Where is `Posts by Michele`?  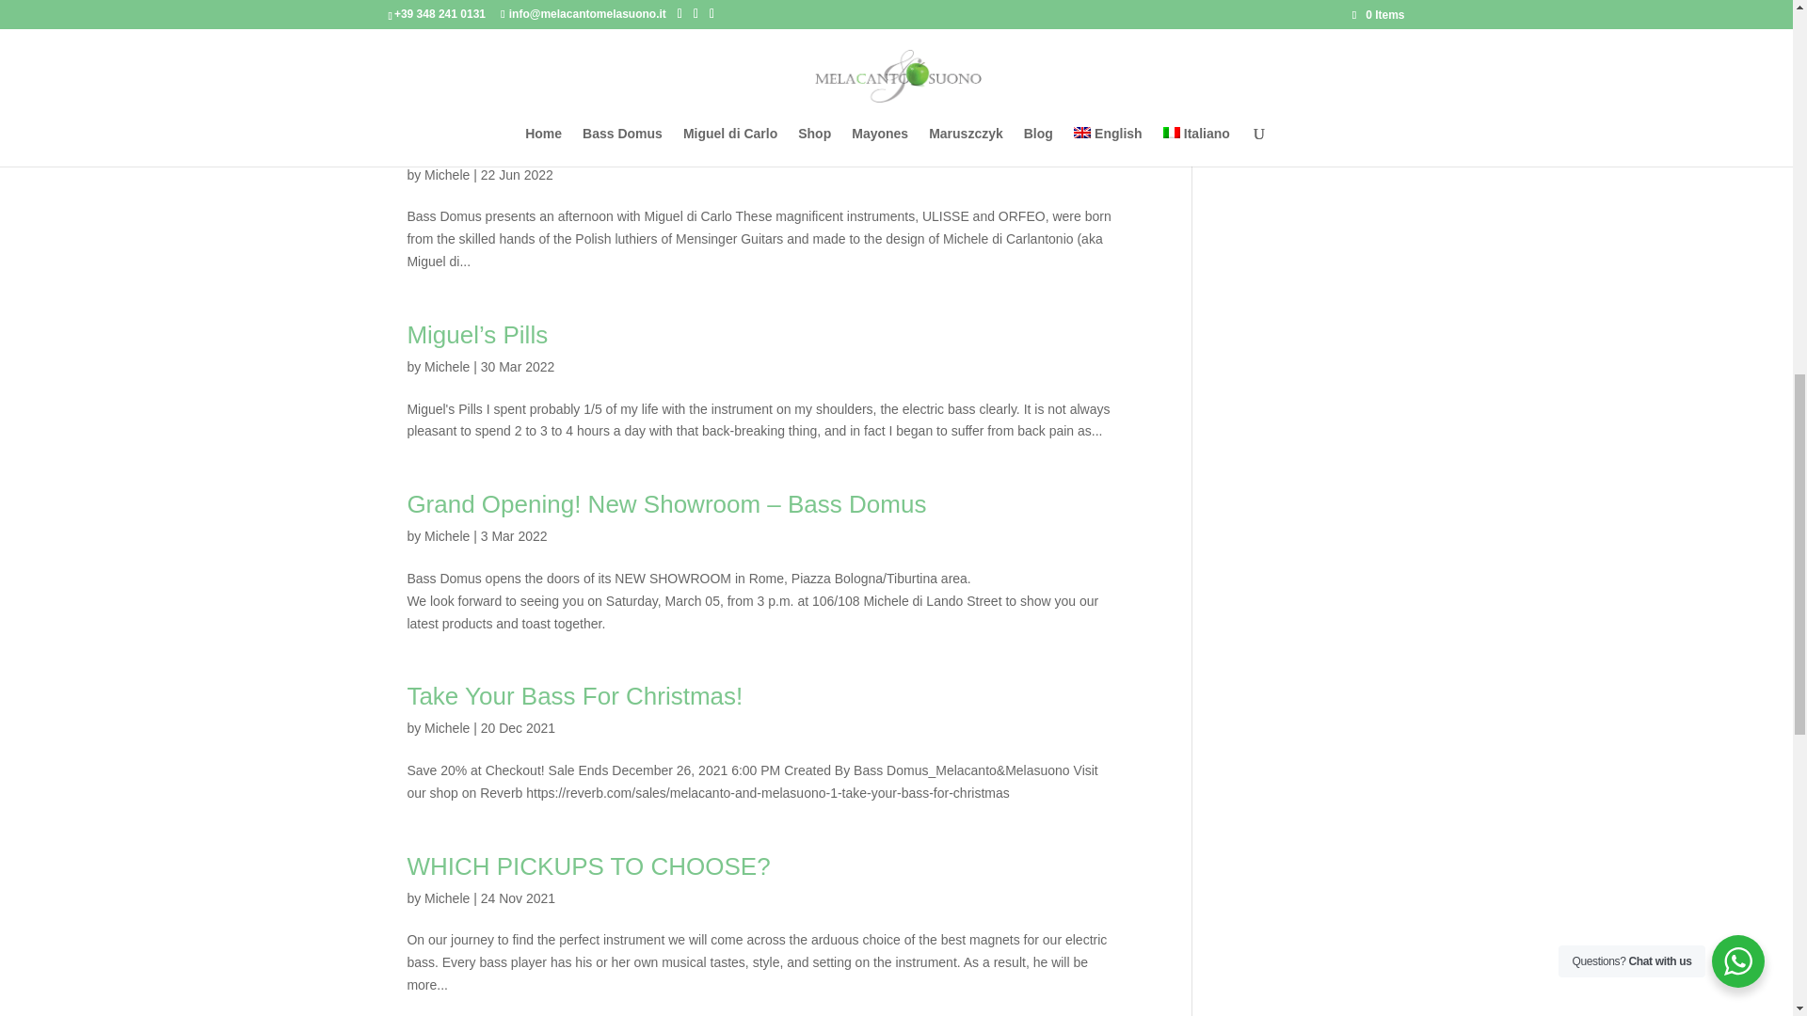 Posts by Michele is located at coordinates (447, 727).